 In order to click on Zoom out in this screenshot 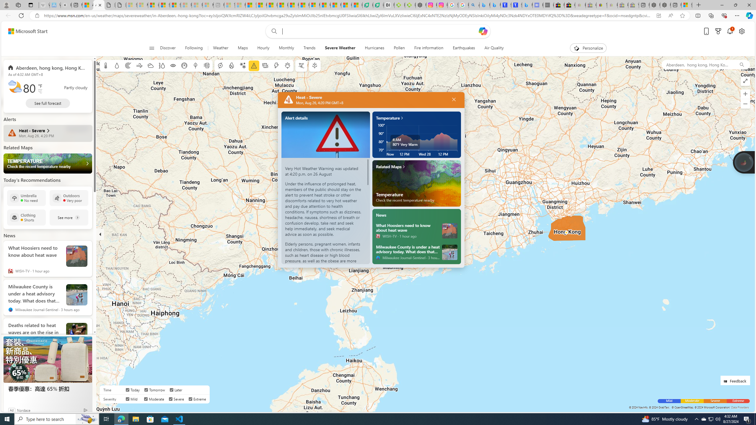, I will do `click(745, 104)`.